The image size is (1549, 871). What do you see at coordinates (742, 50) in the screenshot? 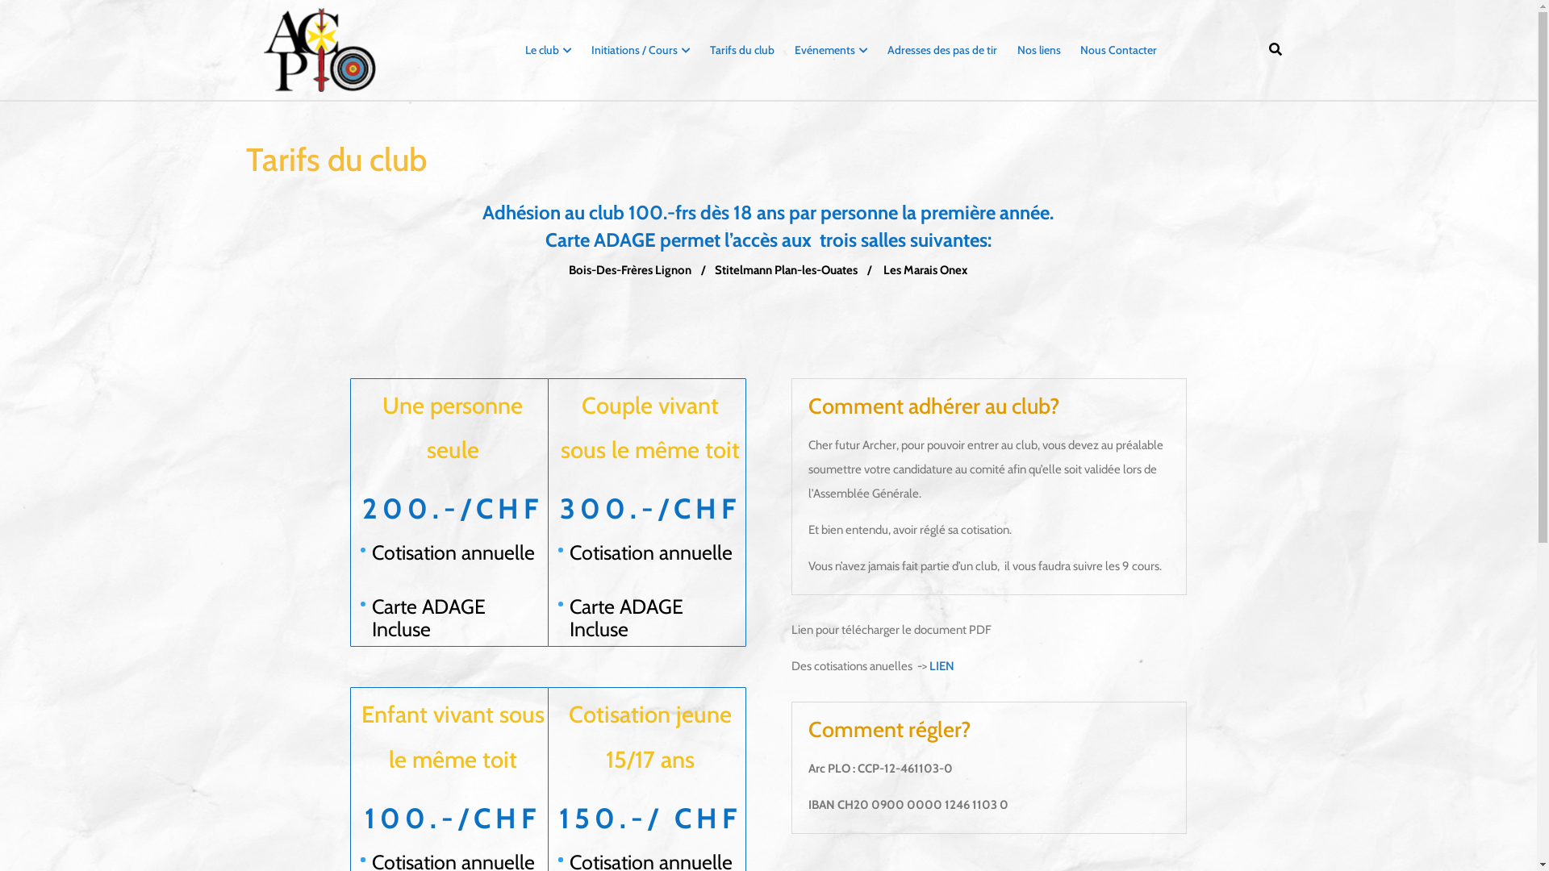
I see `Tarifs du club` at bounding box center [742, 50].